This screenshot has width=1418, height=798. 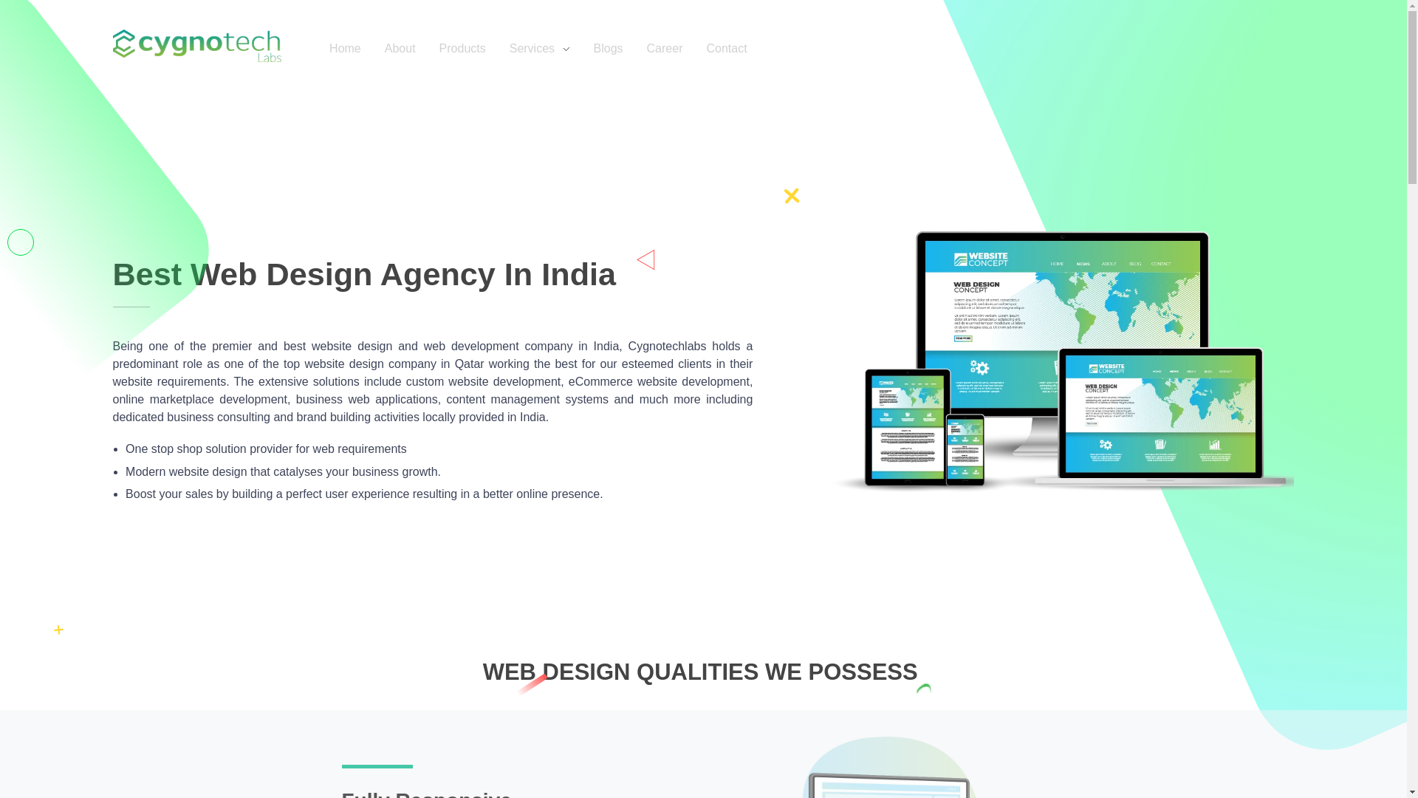 What do you see at coordinates (356, 49) in the screenshot?
I see `Home` at bounding box center [356, 49].